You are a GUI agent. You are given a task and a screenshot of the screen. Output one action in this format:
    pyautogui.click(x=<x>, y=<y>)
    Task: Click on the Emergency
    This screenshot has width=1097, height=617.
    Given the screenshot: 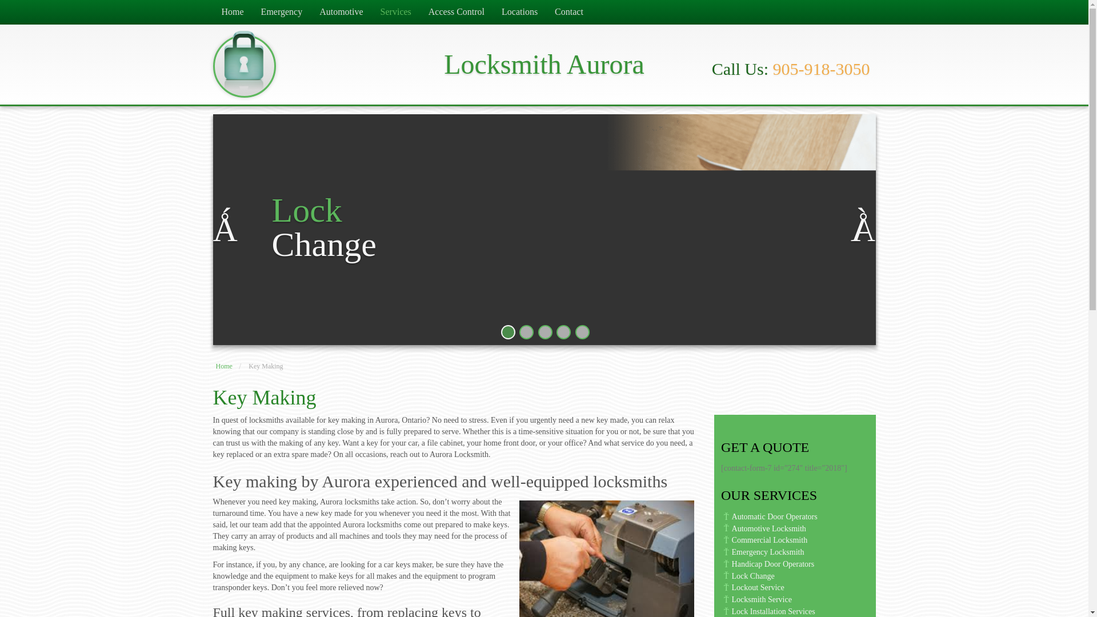 What is the action you would take?
    pyautogui.click(x=282, y=13)
    